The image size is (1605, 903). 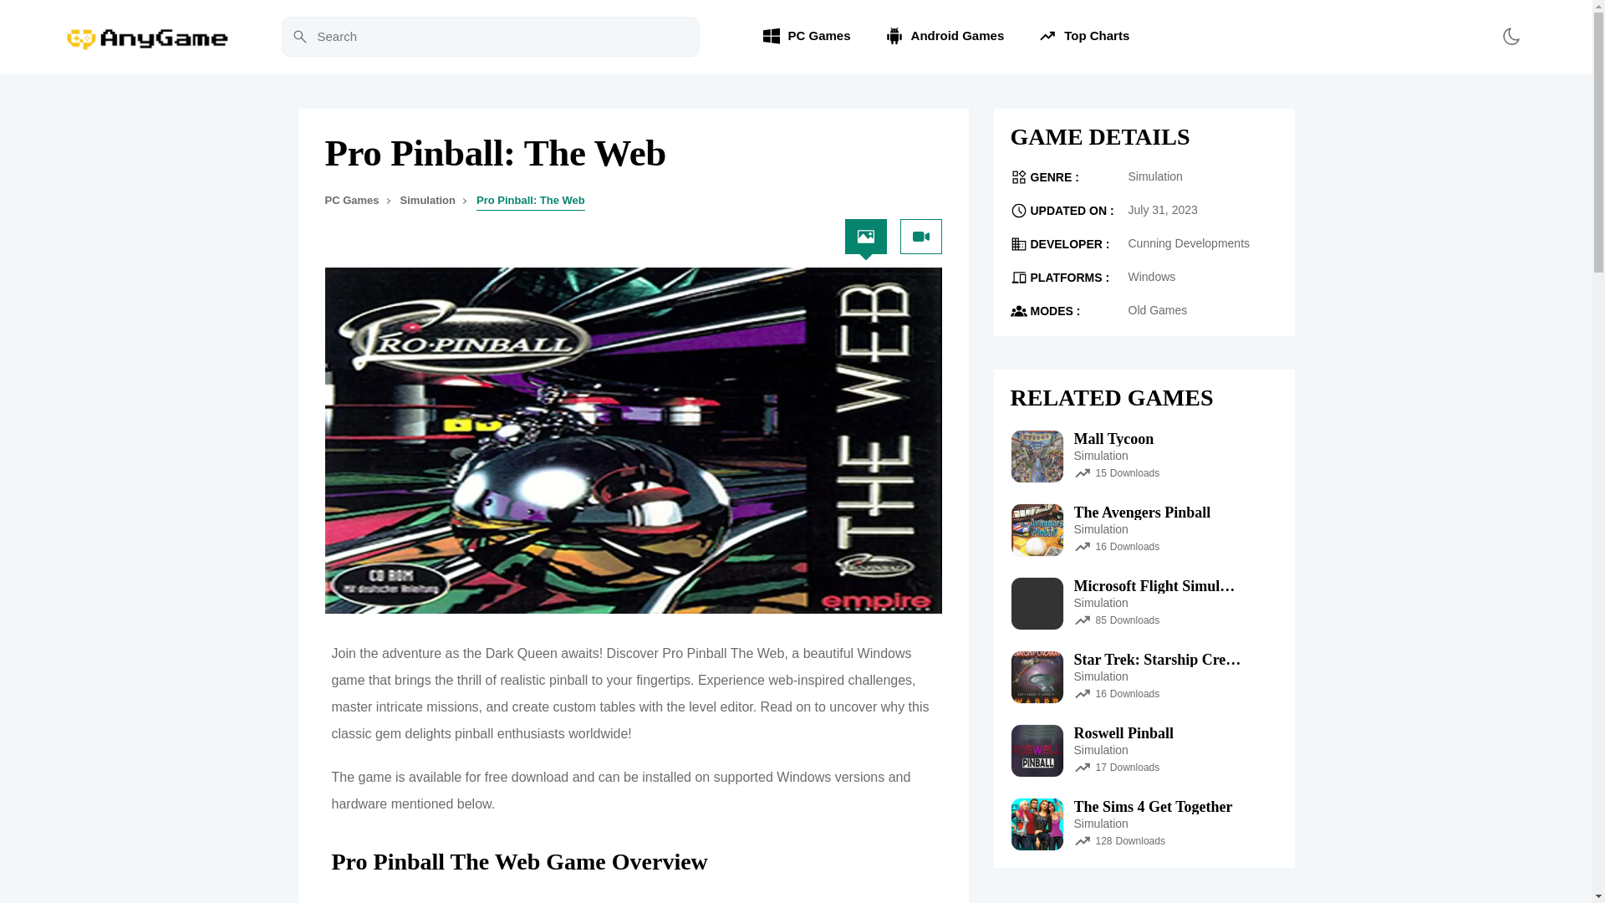 I want to click on PC Games, so click(x=806, y=37).